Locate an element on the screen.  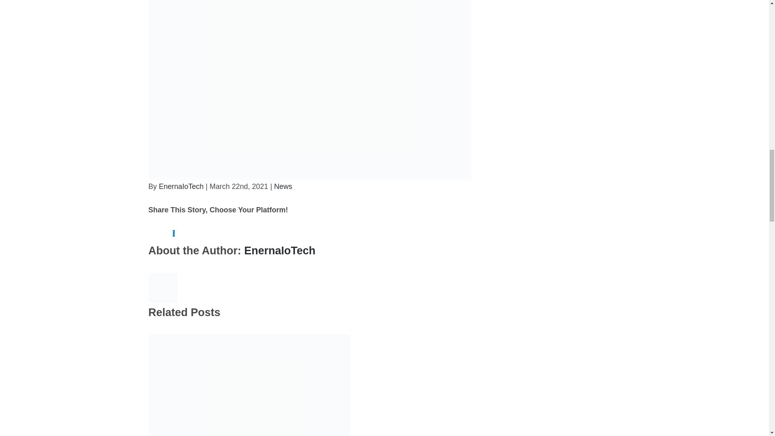
Posts by EnernaIoTech is located at coordinates (181, 187).